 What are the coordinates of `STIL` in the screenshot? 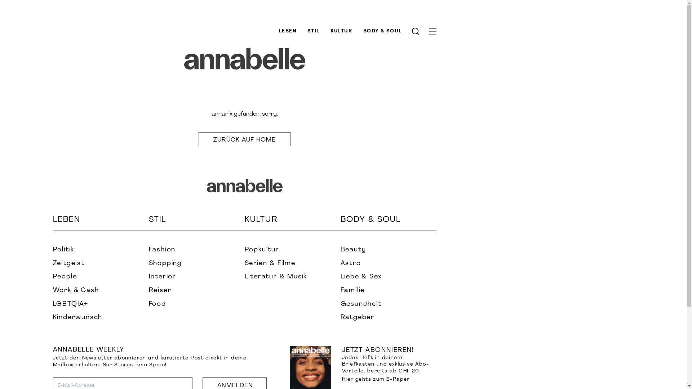 It's located at (314, 31).